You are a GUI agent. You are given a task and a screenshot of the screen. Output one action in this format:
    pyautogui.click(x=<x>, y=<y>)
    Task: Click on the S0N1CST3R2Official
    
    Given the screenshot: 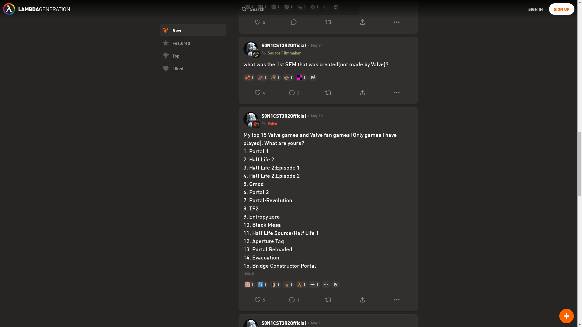 What is the action you would take?
    pyautogui.click(x=284, y=45)
    